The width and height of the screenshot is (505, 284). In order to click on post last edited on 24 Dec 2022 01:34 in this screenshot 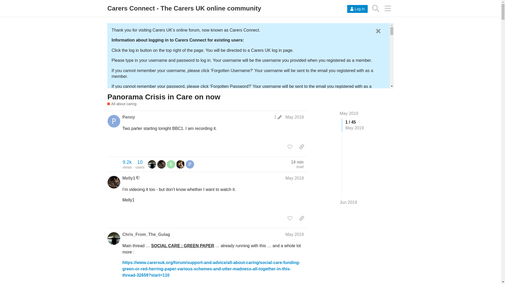, I will do `click(295, 117)`.